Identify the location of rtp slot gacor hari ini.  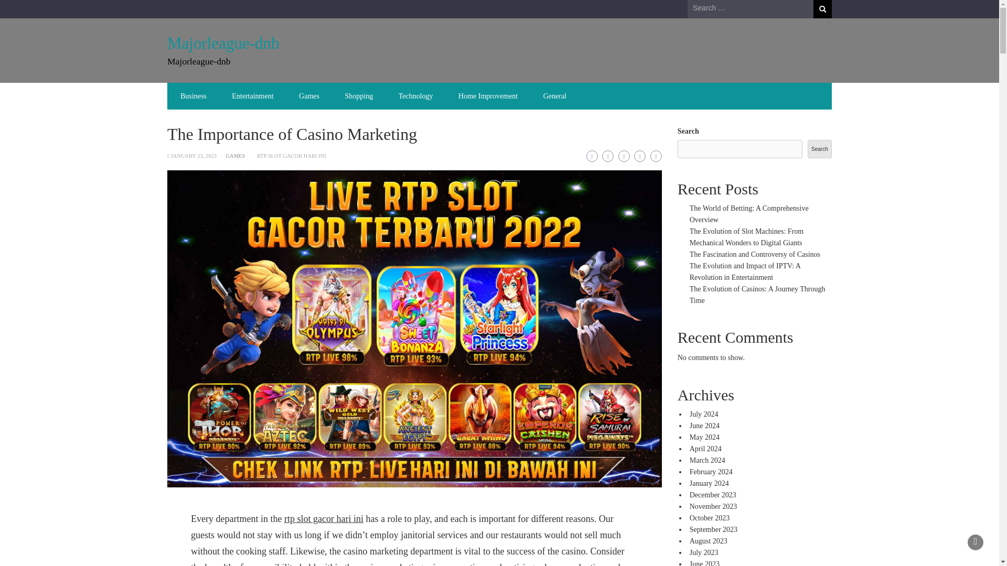
(324, 519).